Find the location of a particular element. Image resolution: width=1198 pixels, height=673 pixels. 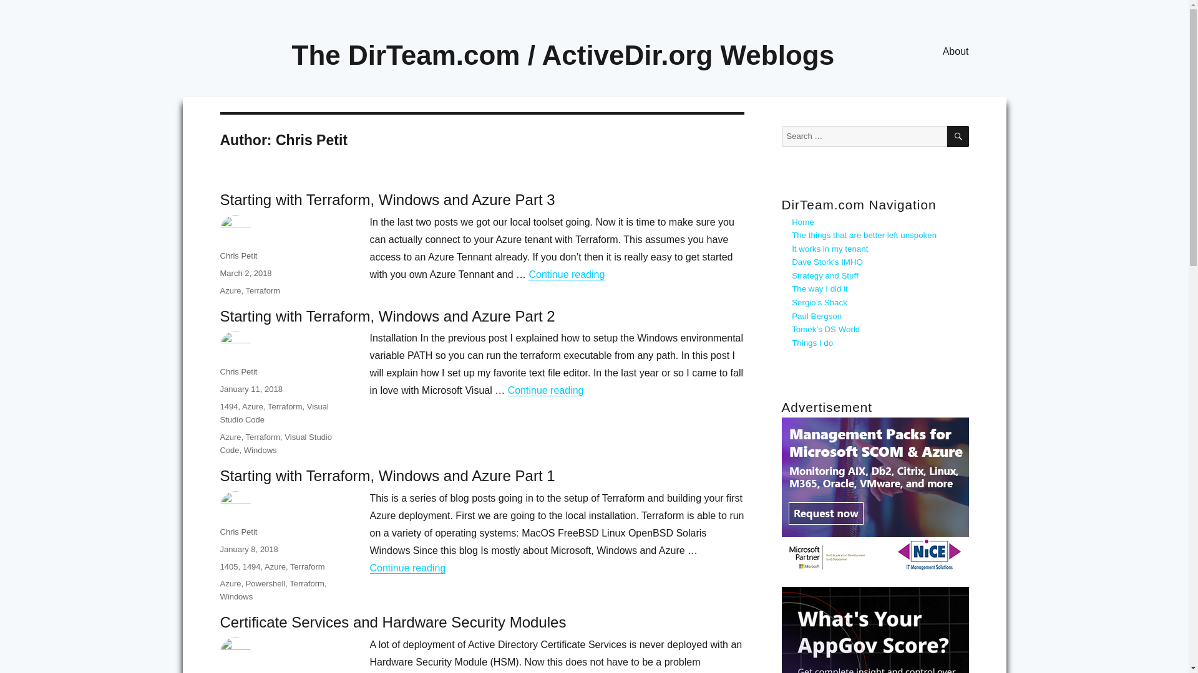

Starting with Terraform, Windows and Azure Part 1 is located at coordinates (387, 475).